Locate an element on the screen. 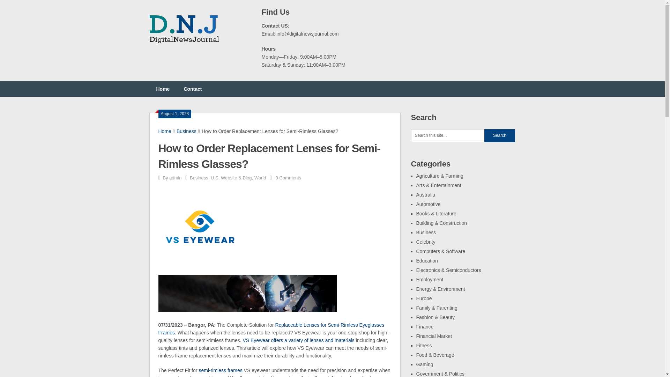 This screenshot has width=670, height=377. Business is located at coordinates (186, 131).